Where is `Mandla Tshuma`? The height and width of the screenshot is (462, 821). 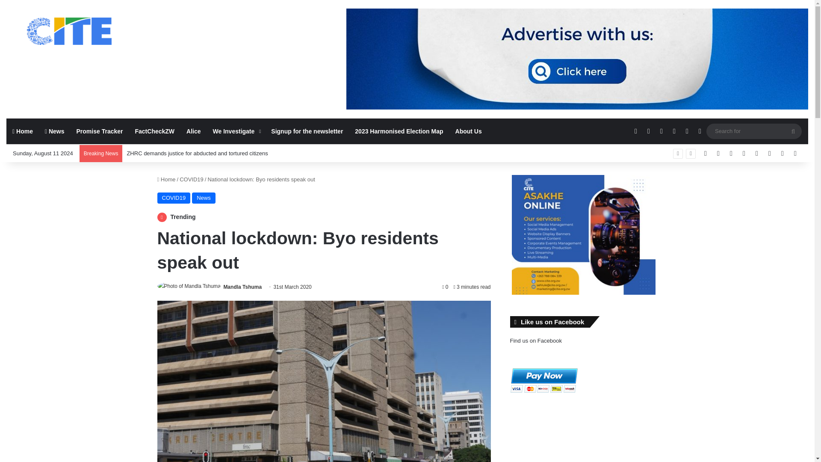 Mandla Tshuma is located at coordinates (242, 287).